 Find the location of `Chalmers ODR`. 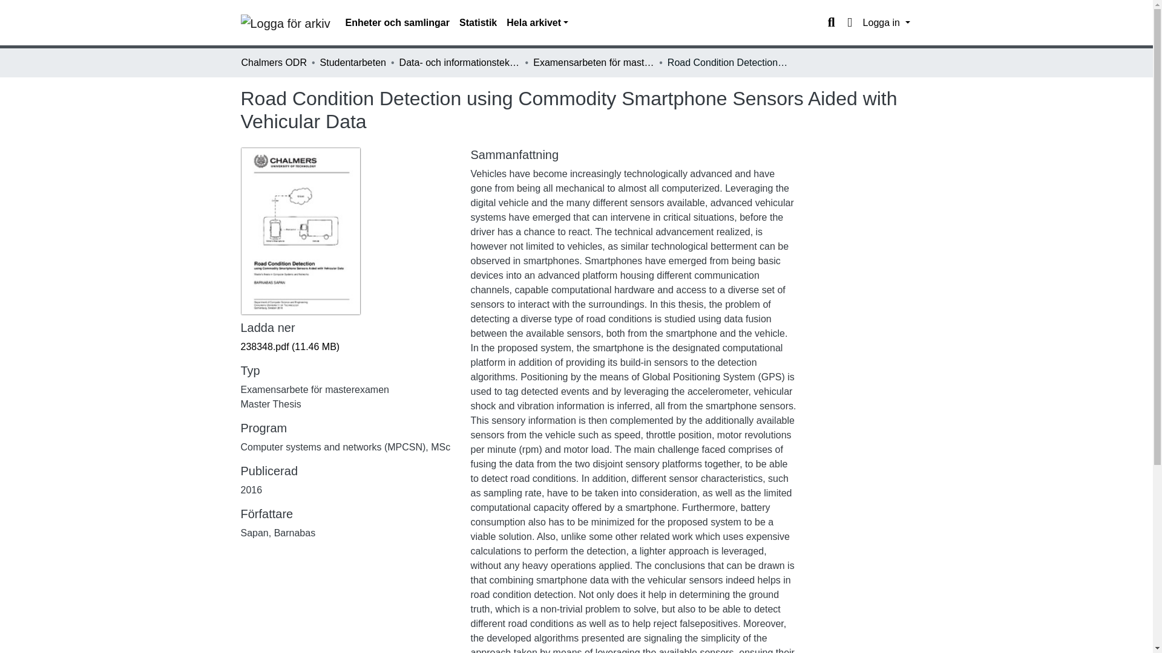

Chalmers ODR is located at coordinates (274, 62).